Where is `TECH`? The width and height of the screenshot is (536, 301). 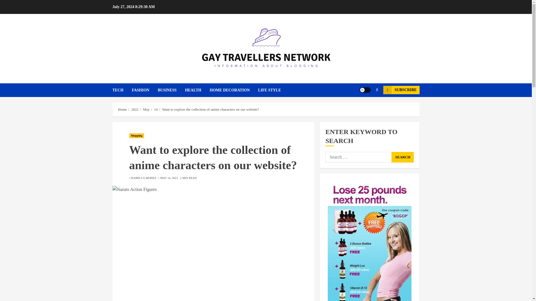
TECH is located at coordinates (122, 90).